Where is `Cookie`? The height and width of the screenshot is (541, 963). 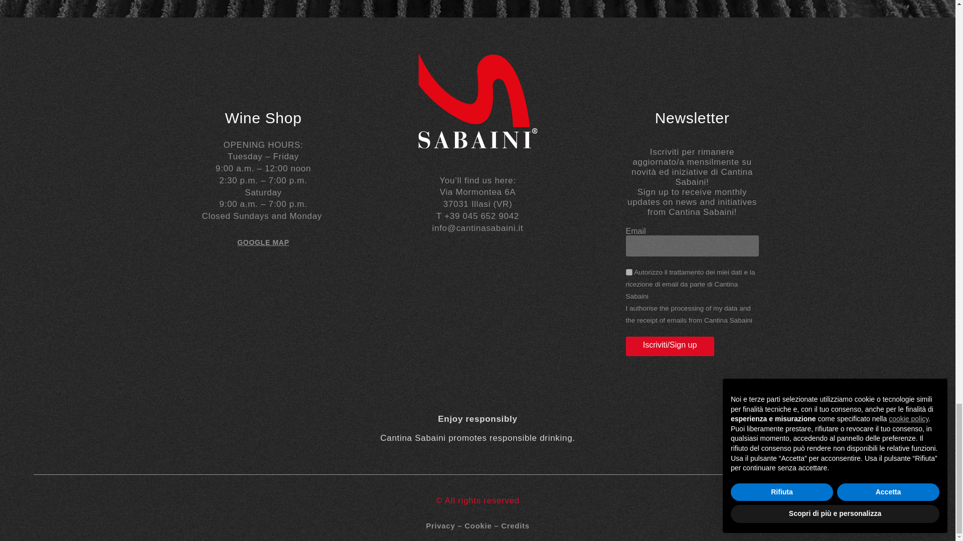 Cookie is located at coordinates (477, 526).